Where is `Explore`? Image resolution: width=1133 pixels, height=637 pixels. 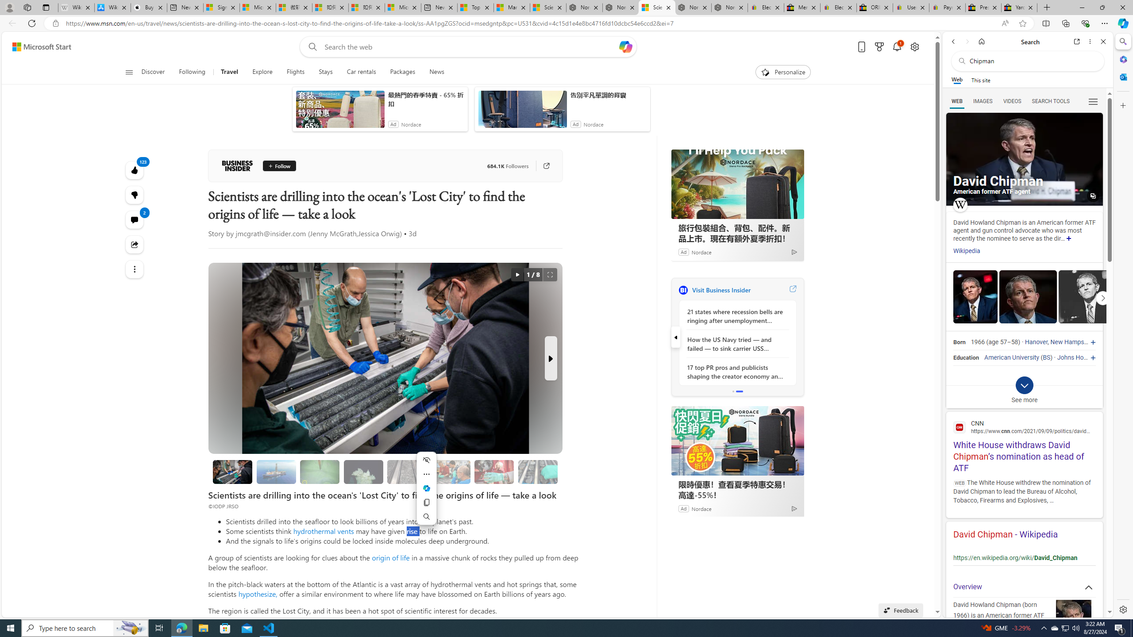
Explore is located at coordinates (262, 72).